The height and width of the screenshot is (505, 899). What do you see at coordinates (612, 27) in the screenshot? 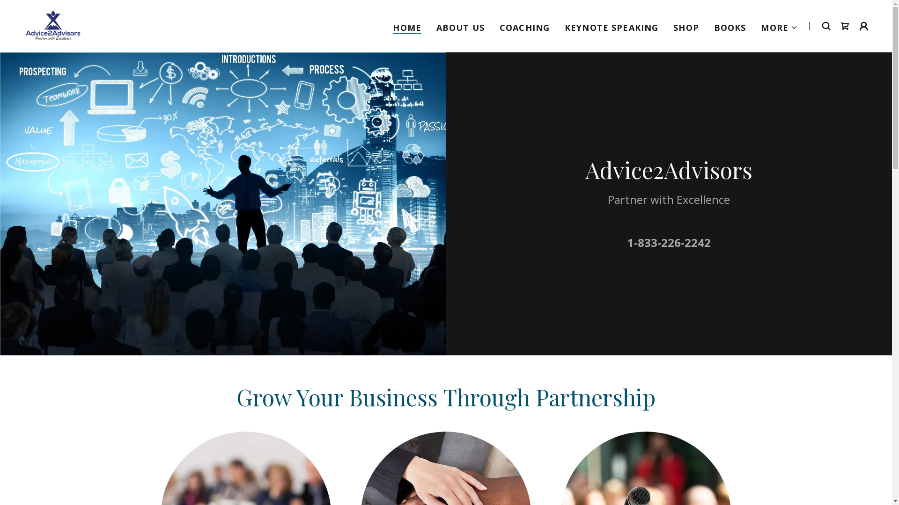
I see `KEYNOTE SPEAKING` at bounding box center [612, 27].